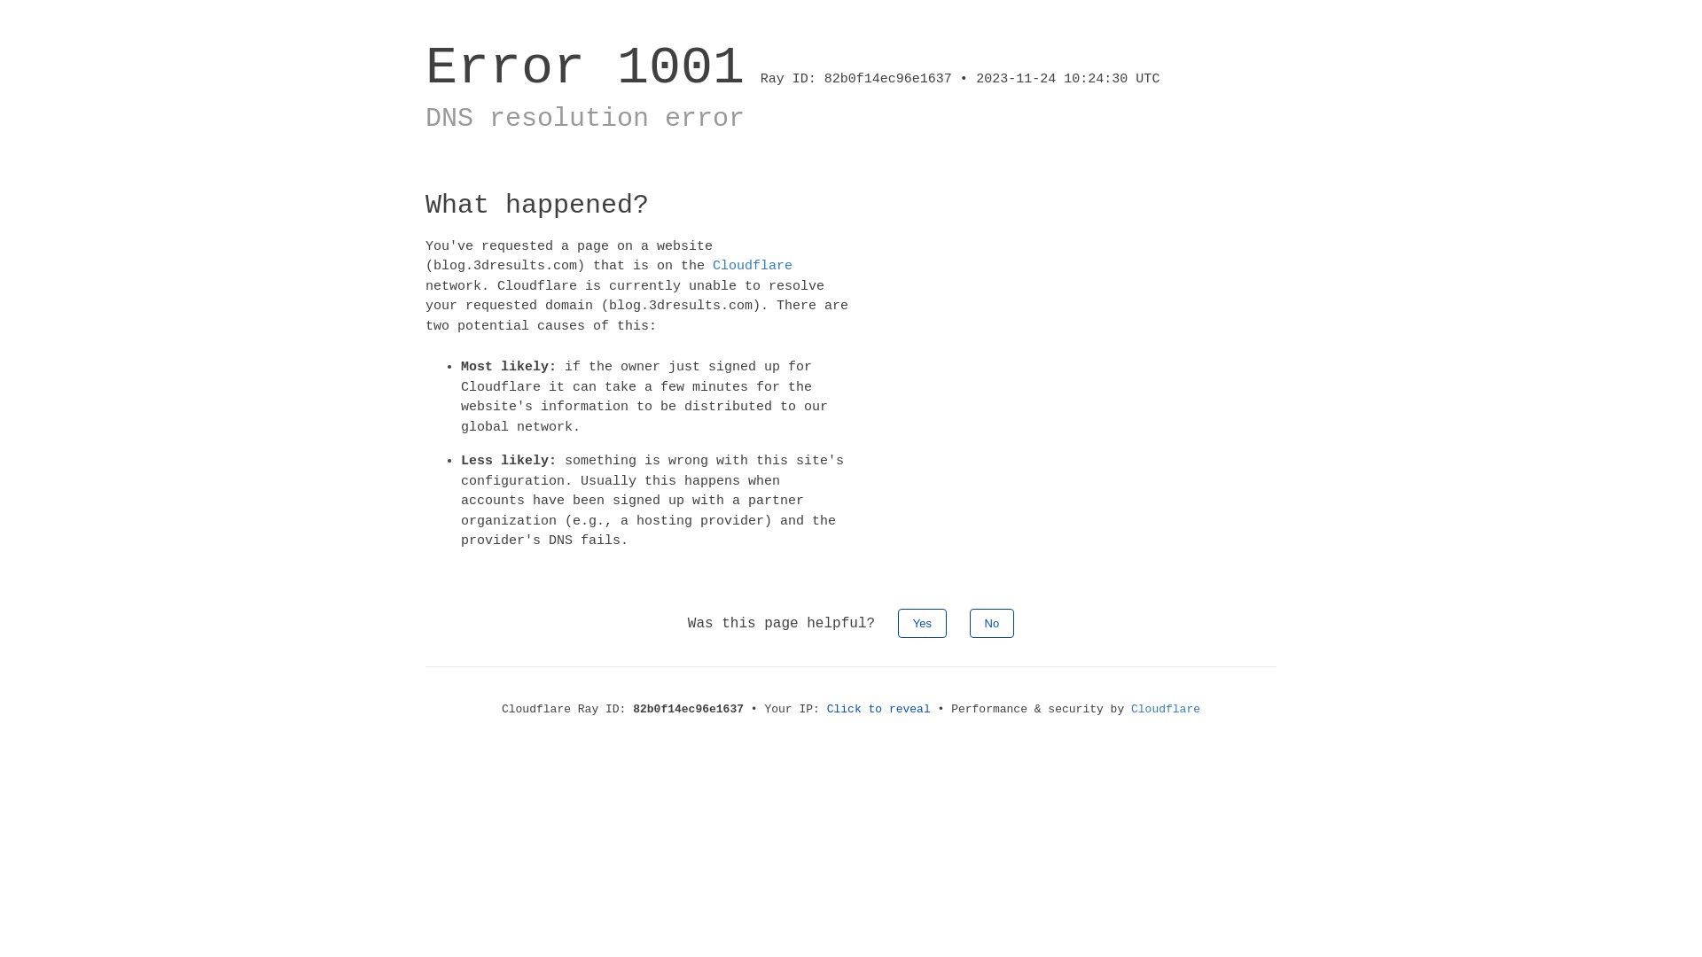 The height and width of the screenshot is (957, 1702). I want to click on Cloudflare, so click(753, 266).